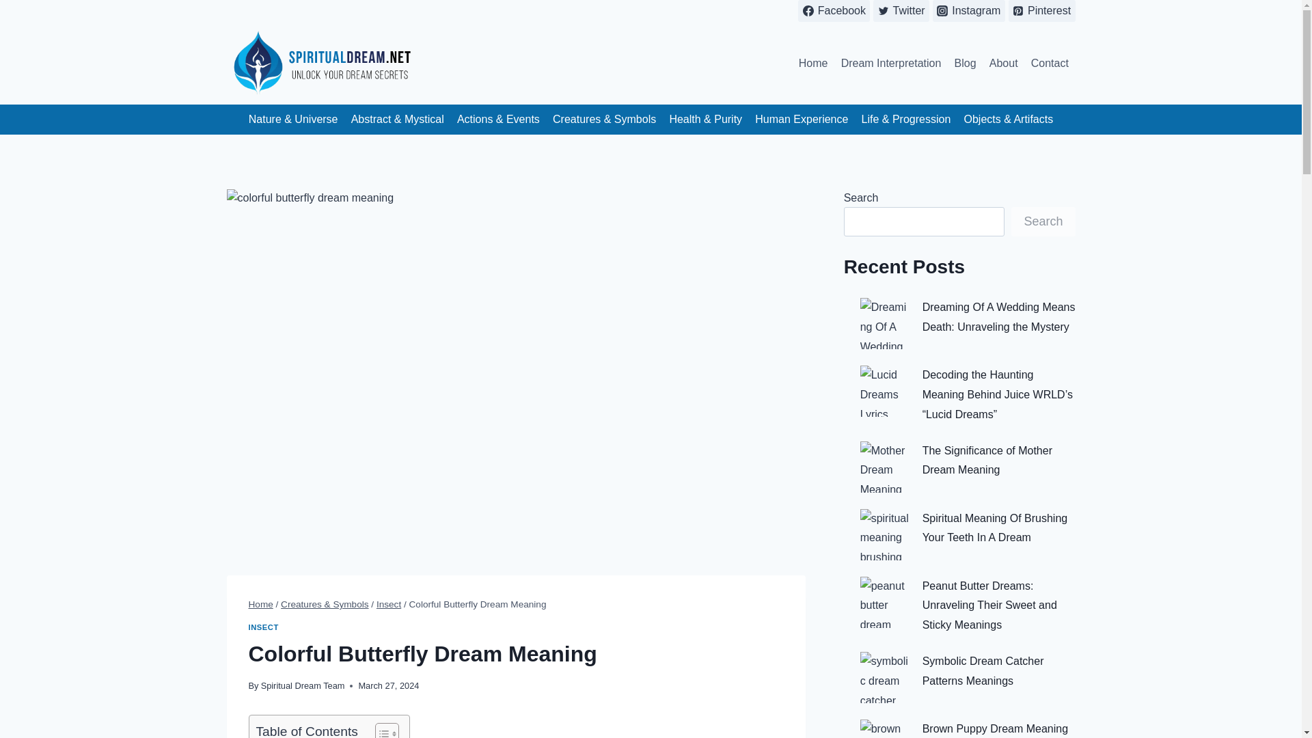 This screenshot has width=1312, height=738. What do you see at coordinates (261, 604) in the screenshot?
I see `Home` at bounding box center [261, 604].